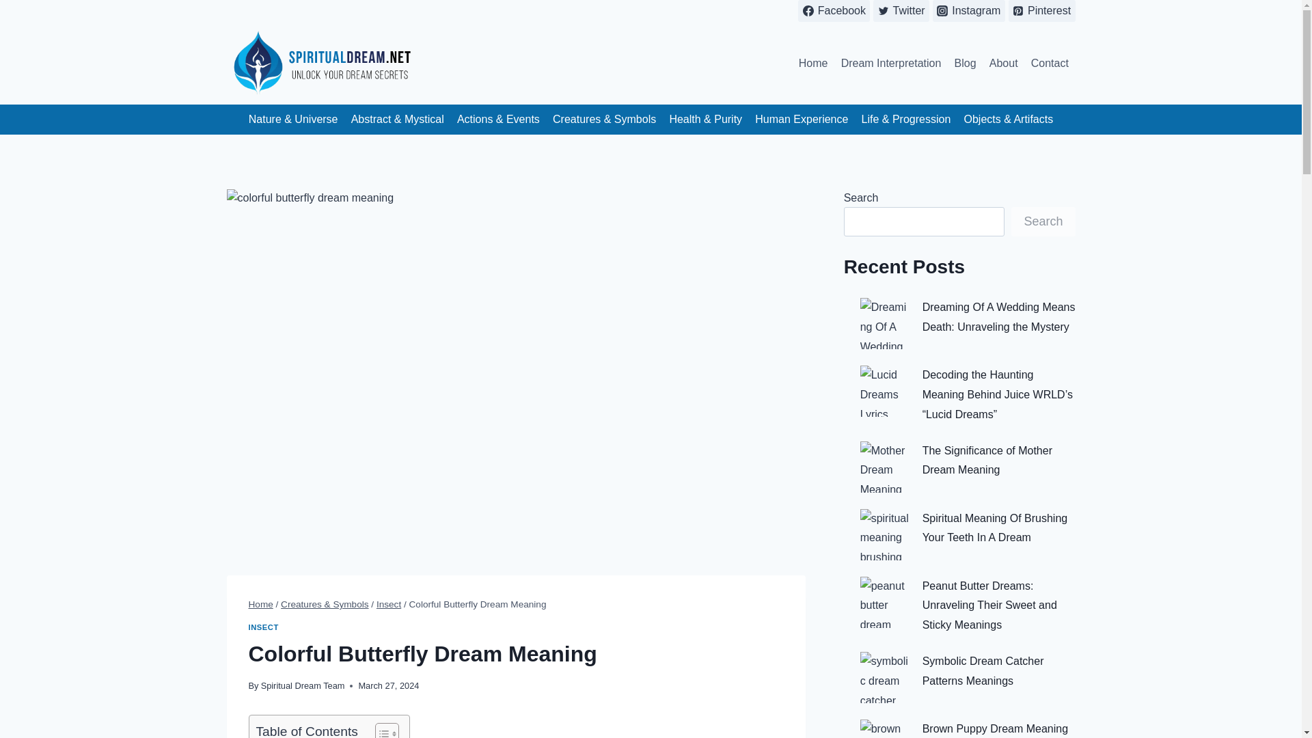 This screenshot has width=1312, height=738. What do you see at coordinates (261, 604) in the screenshot?
I see `Home` at bounding box center [261, 604].